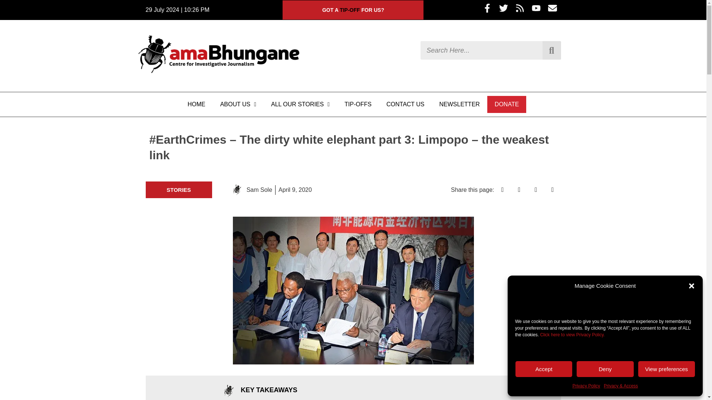 This screenshot has width=712, height=400. I want to click on Privacy Policy, so click(586, 386).